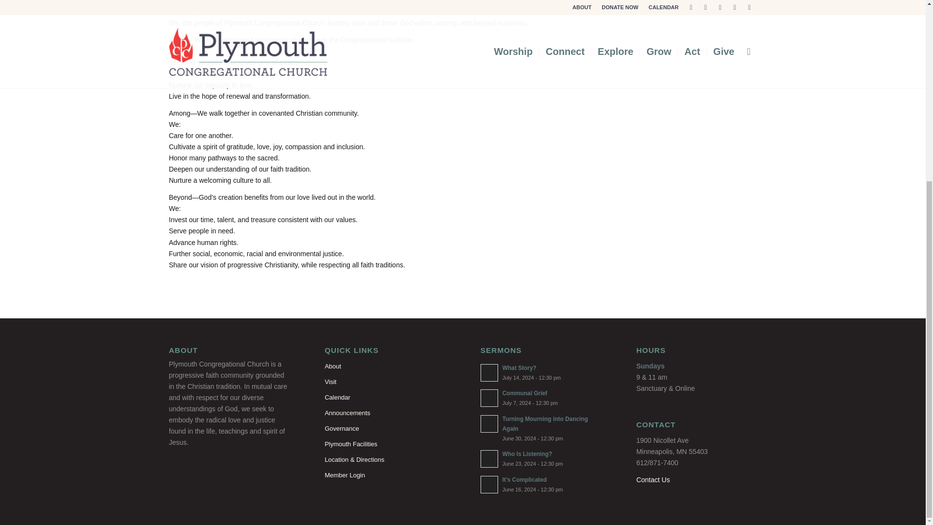 This screenshot has height=525, width=933. I want to click on Turning Mourning into Dancing Again, so click(385, 413).